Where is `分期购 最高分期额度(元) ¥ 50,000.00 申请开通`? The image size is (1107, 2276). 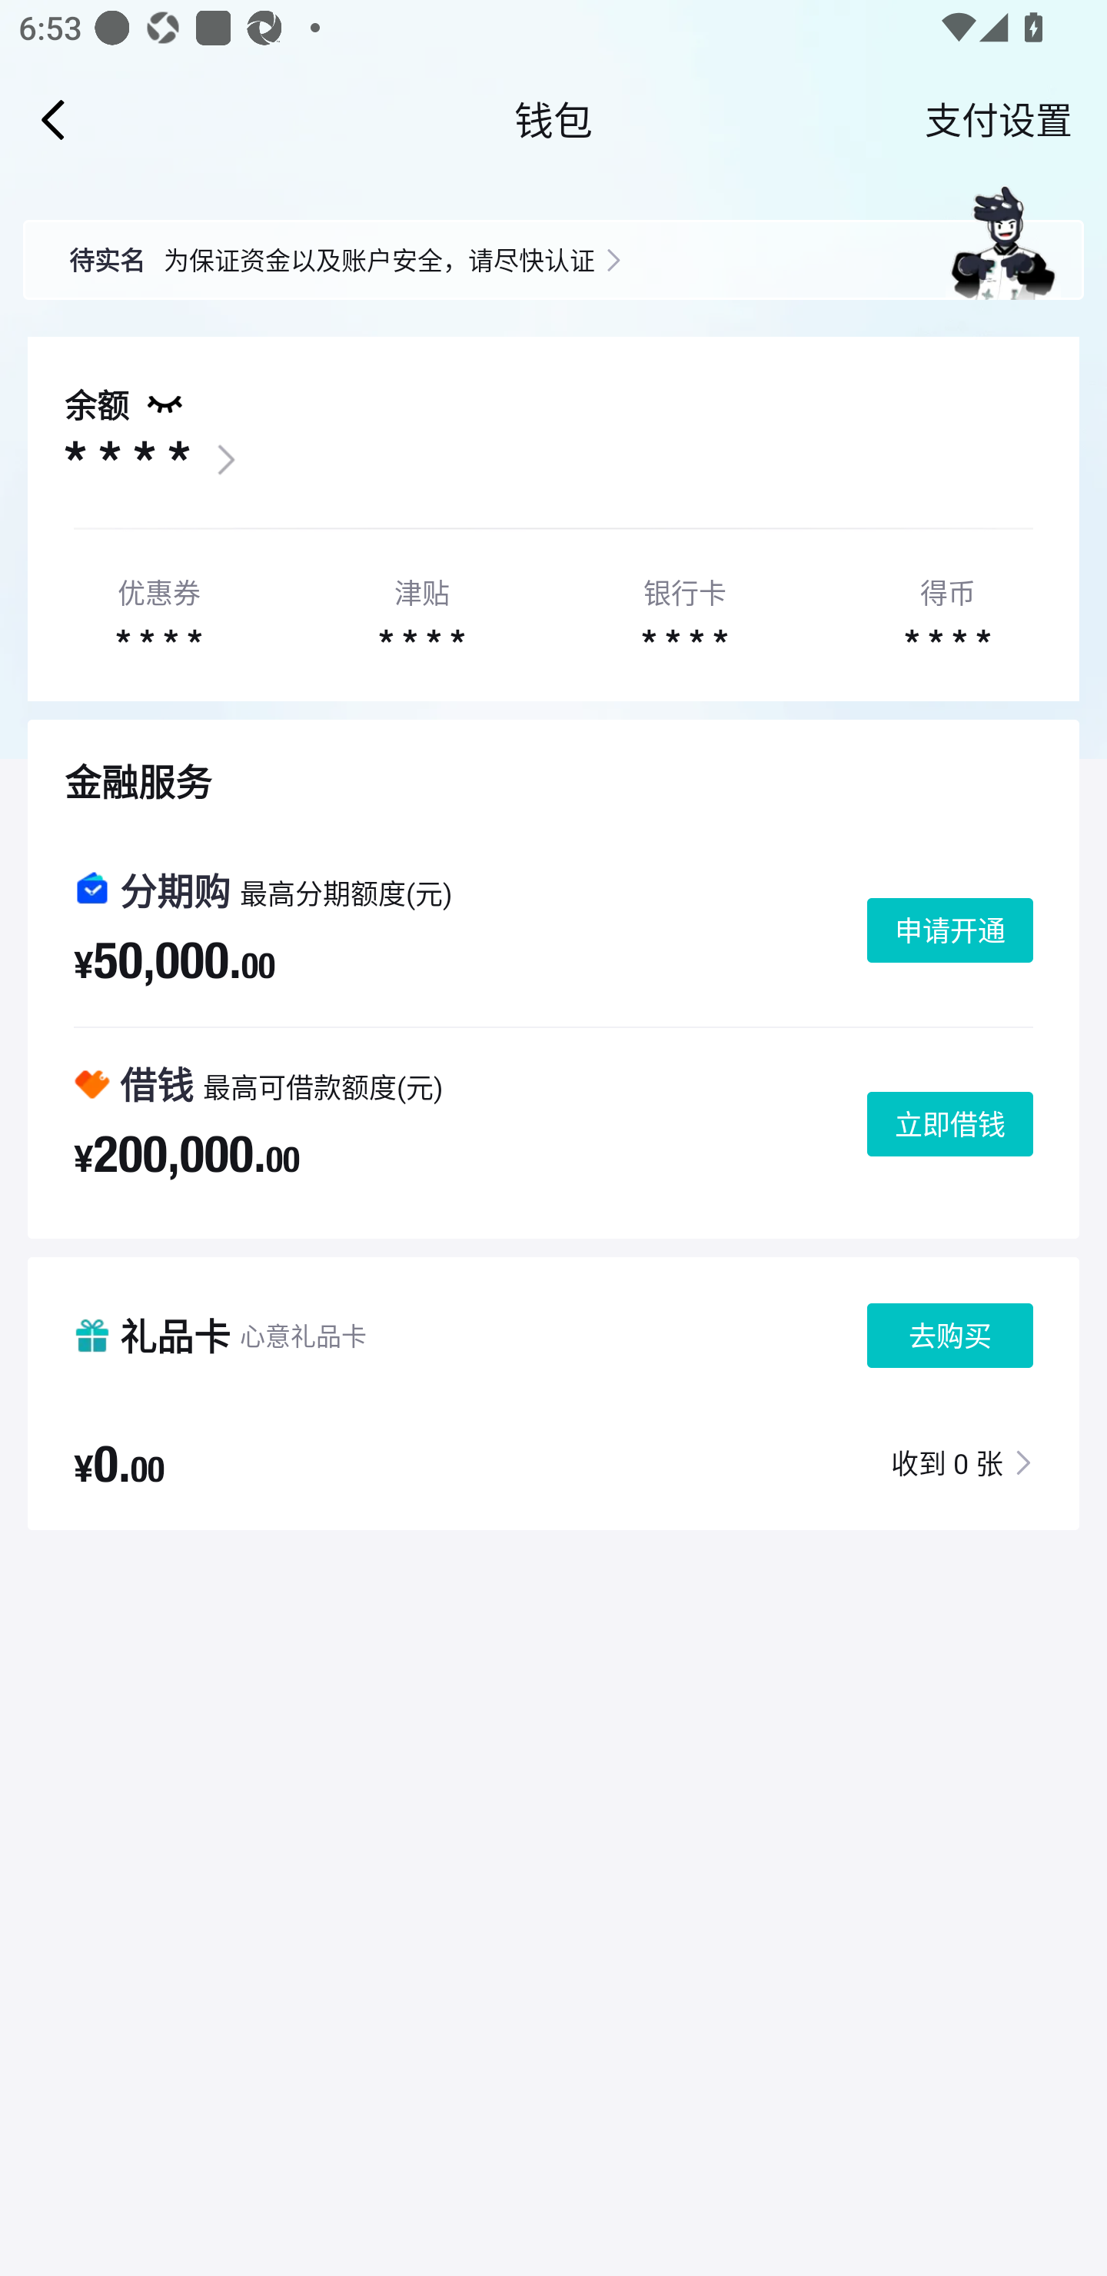 分期购 最高分期额度(元) ¥ 50,000.00 申请开通 is located at coordinates (553, 930).